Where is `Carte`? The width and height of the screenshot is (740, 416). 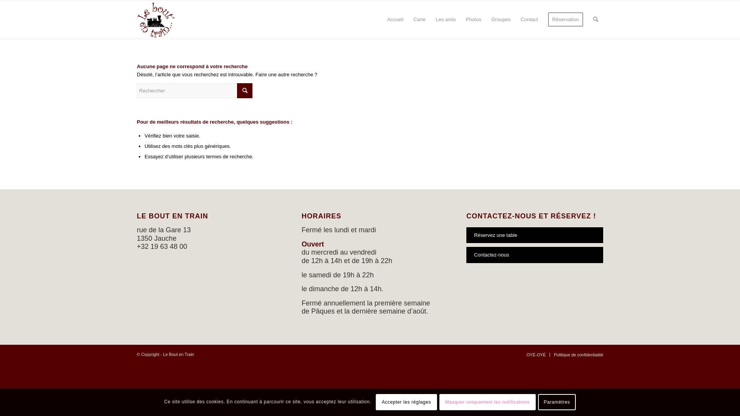 Carte is located at coordinates (420, 20).